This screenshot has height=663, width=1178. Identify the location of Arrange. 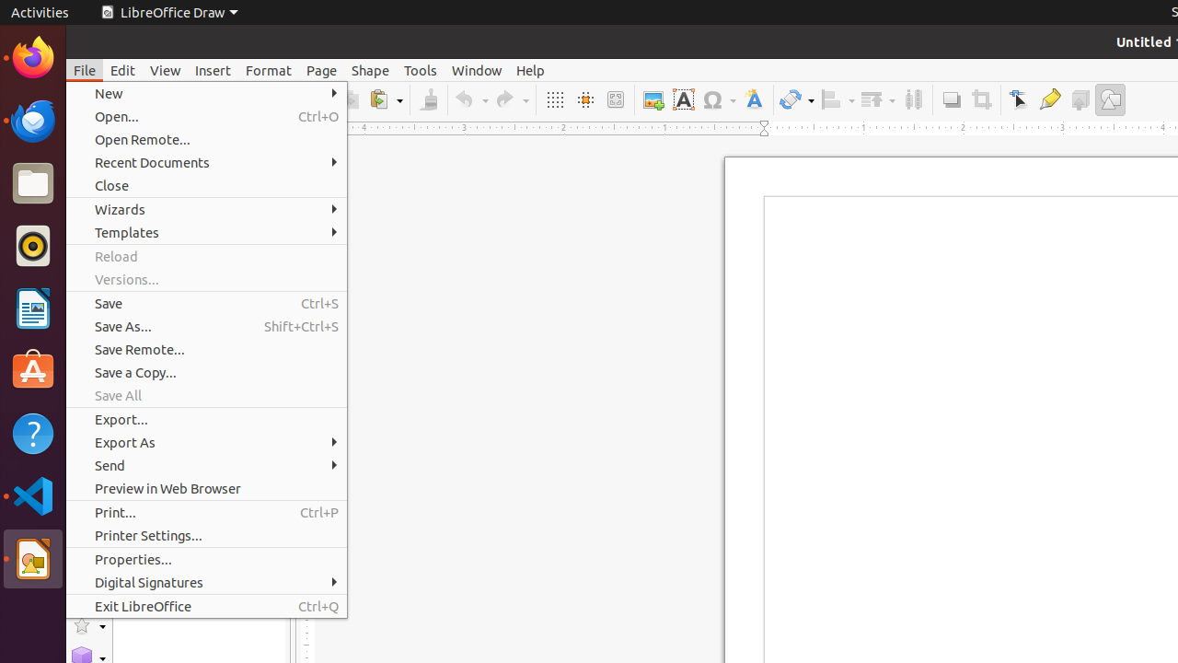
(878, 99).